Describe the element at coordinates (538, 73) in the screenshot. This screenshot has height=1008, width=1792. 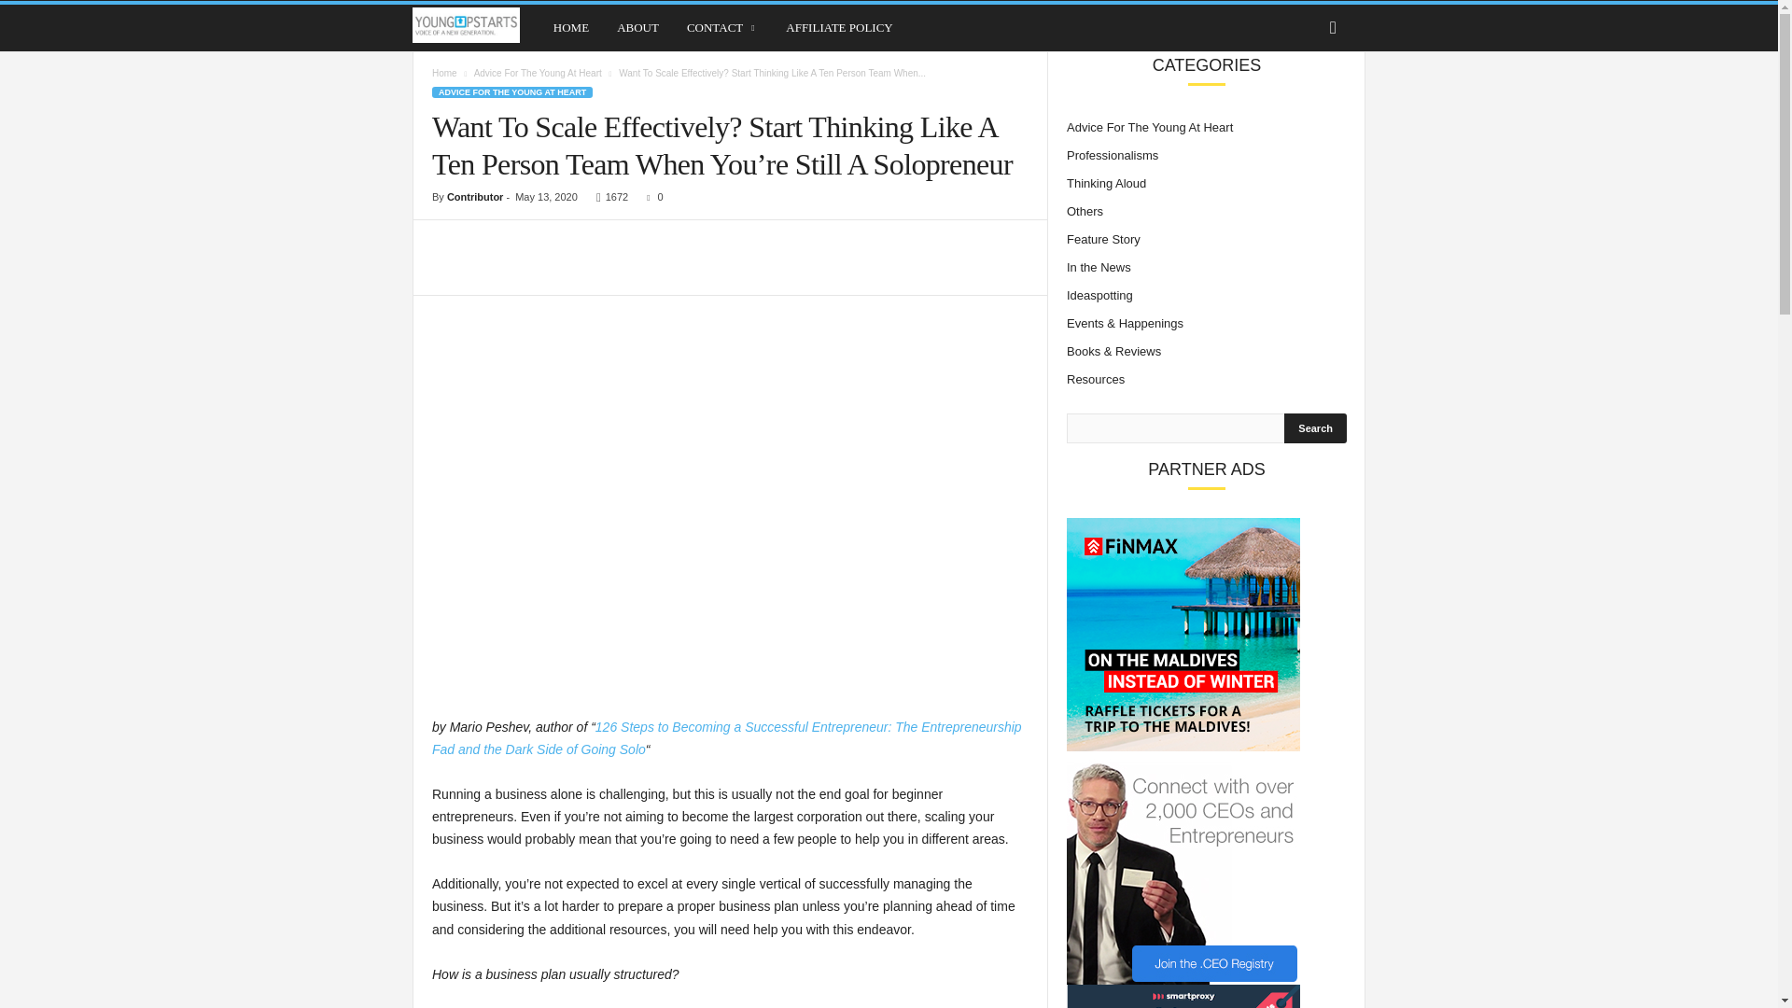
I see `View all posts in Advice For The Young At Heart` at that location.